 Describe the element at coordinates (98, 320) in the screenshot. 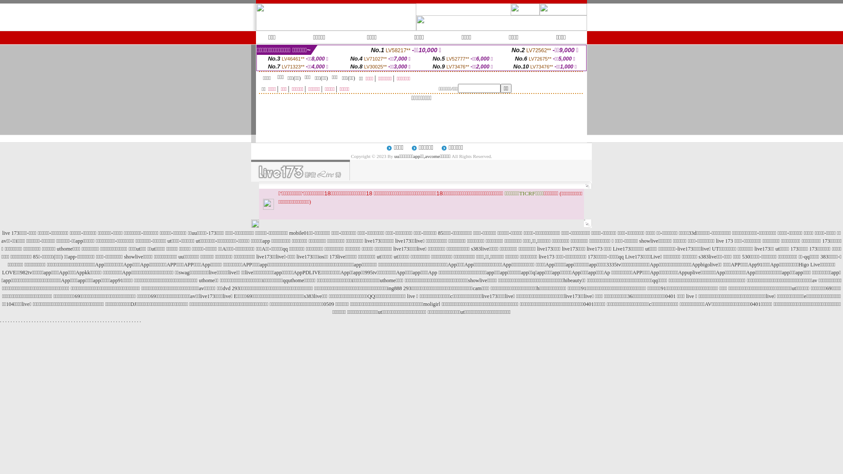

I see `.` at that location.